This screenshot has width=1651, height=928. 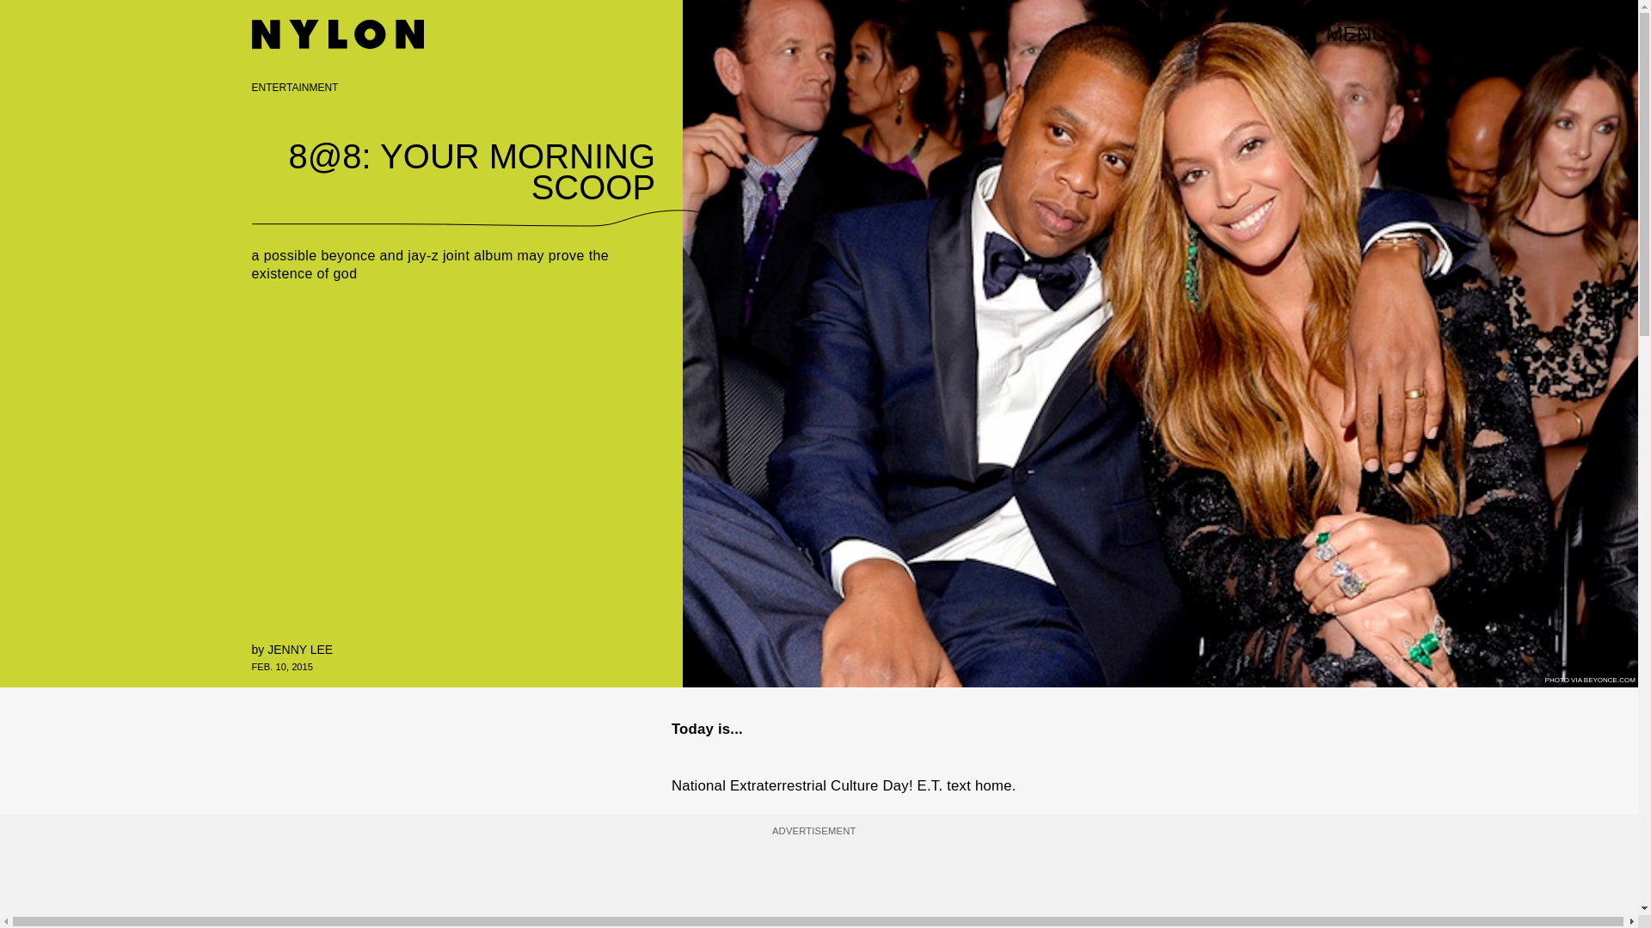 I want to click on Nylon, so click(x=336, y=34).